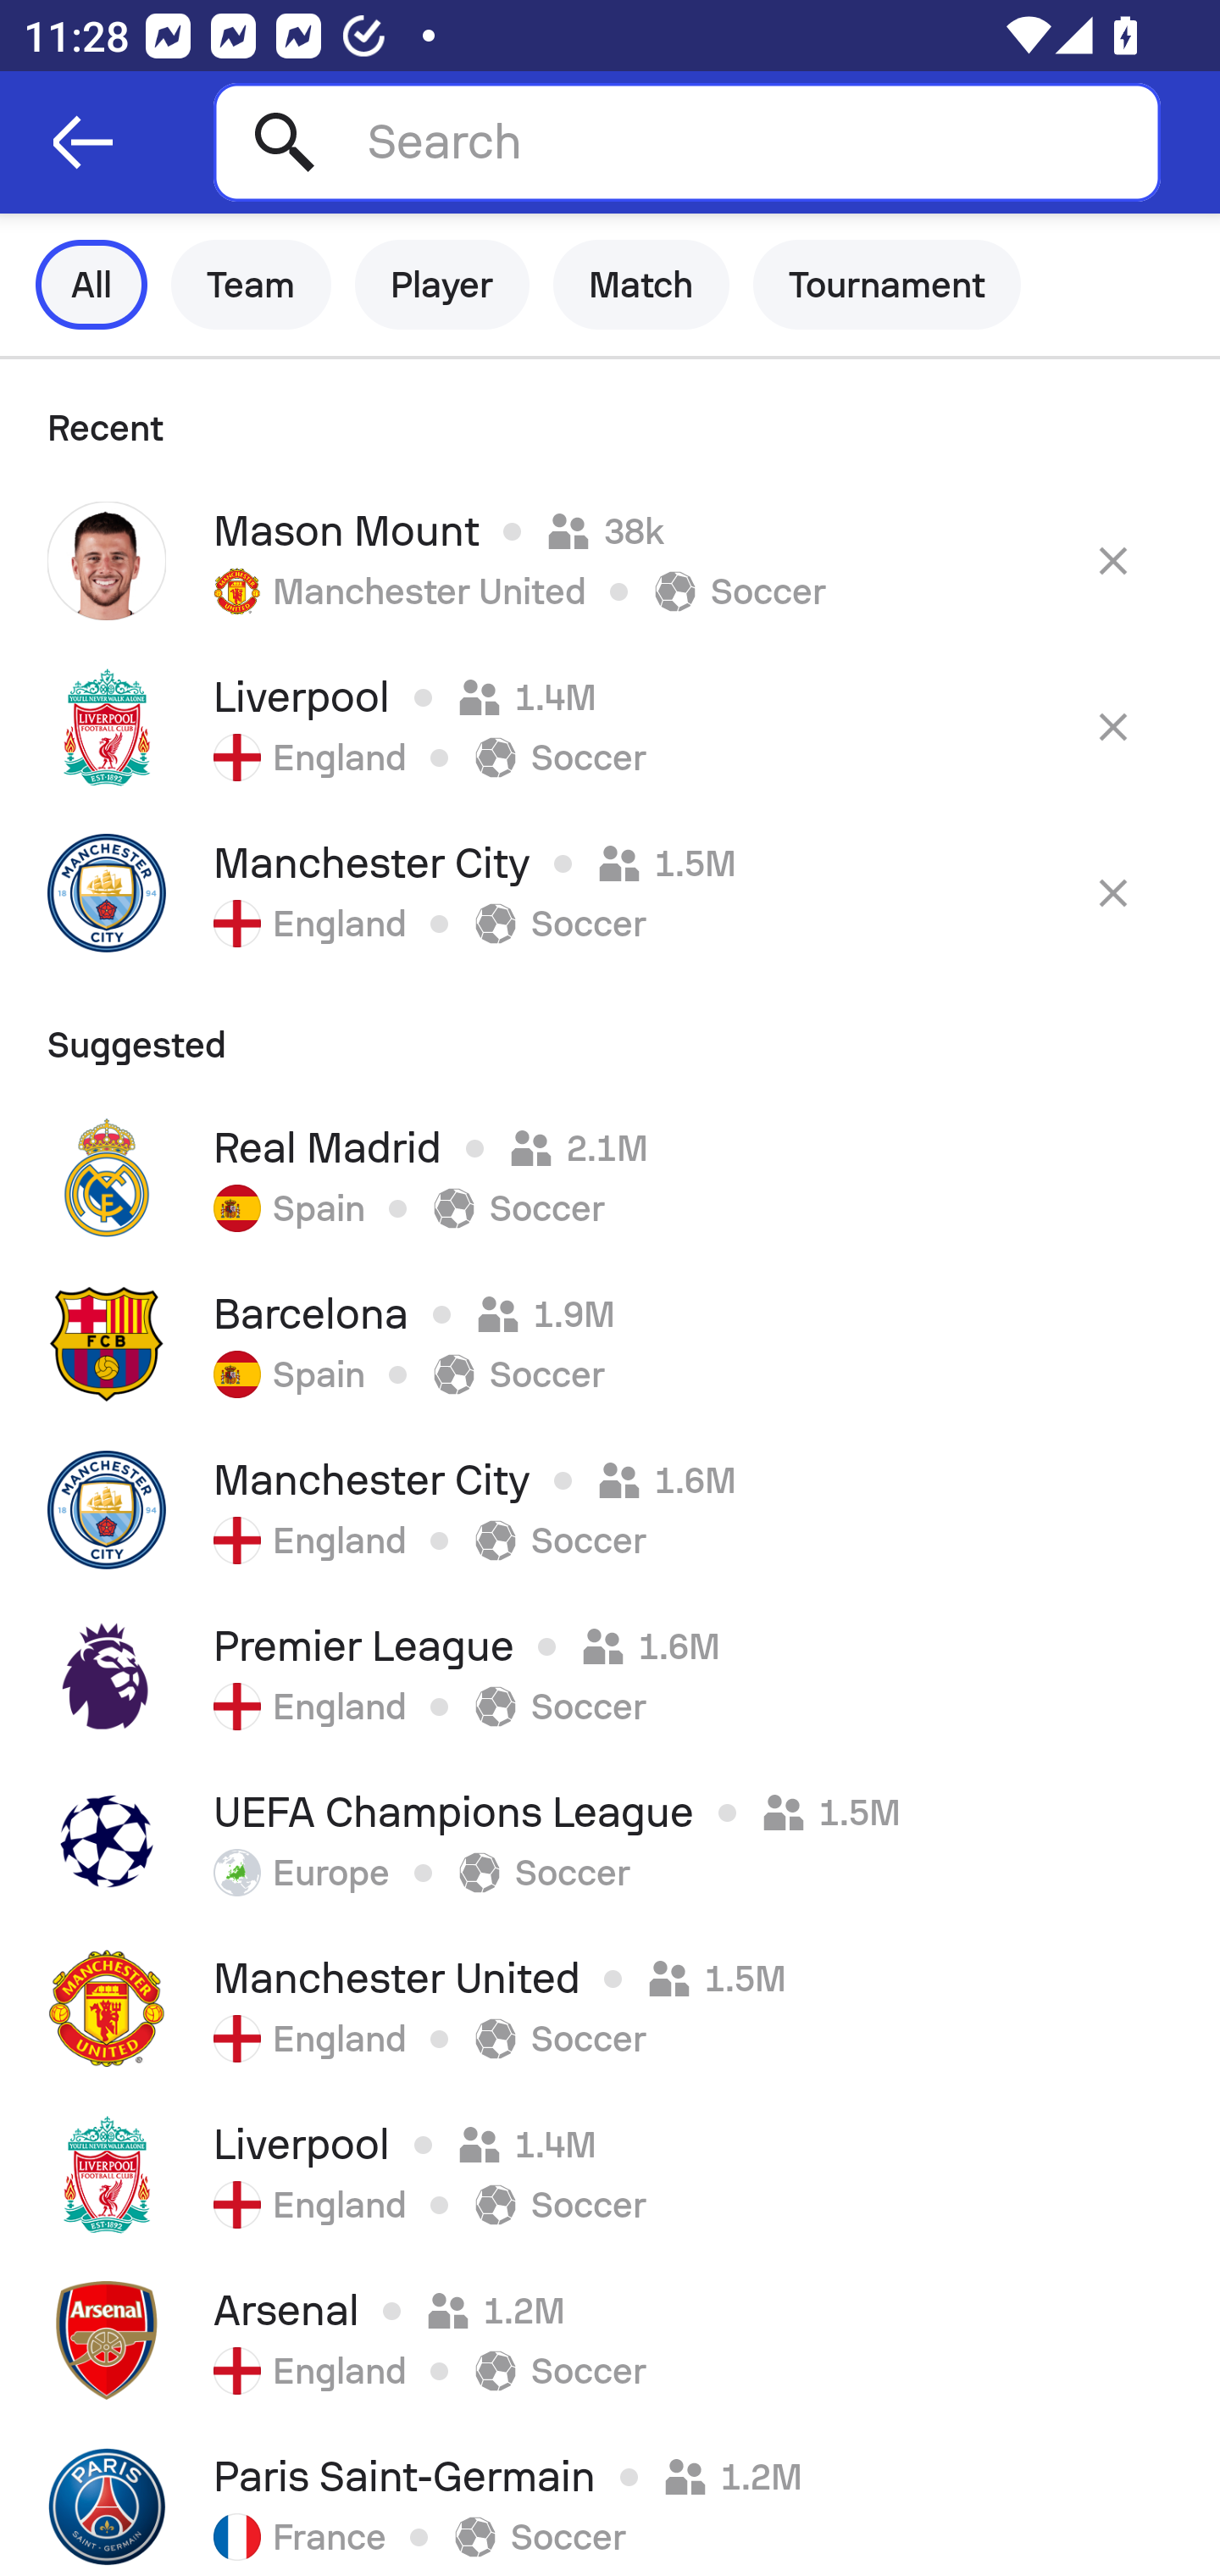 This screenshot has width=1220, height=2576. What do you see at coordinates (610, 892) in the screenshot?
I see `Manchester City 1.5M England Soccer` at bounding box center [610, 892].